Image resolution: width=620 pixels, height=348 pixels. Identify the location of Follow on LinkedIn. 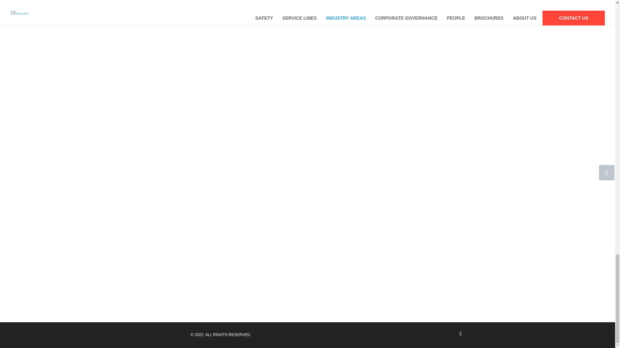
(460, 333).